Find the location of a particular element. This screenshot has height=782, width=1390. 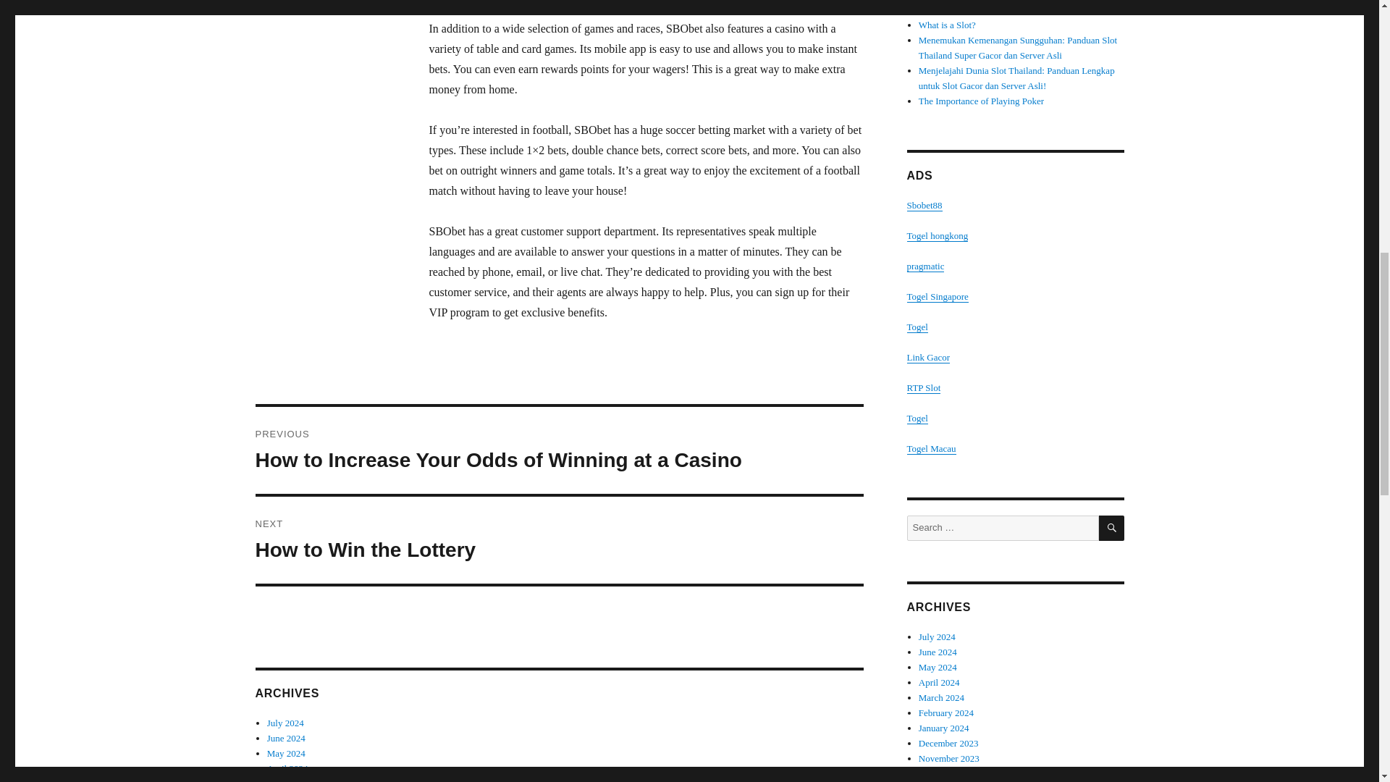

June 2024 is located at coordinates (290, 780).